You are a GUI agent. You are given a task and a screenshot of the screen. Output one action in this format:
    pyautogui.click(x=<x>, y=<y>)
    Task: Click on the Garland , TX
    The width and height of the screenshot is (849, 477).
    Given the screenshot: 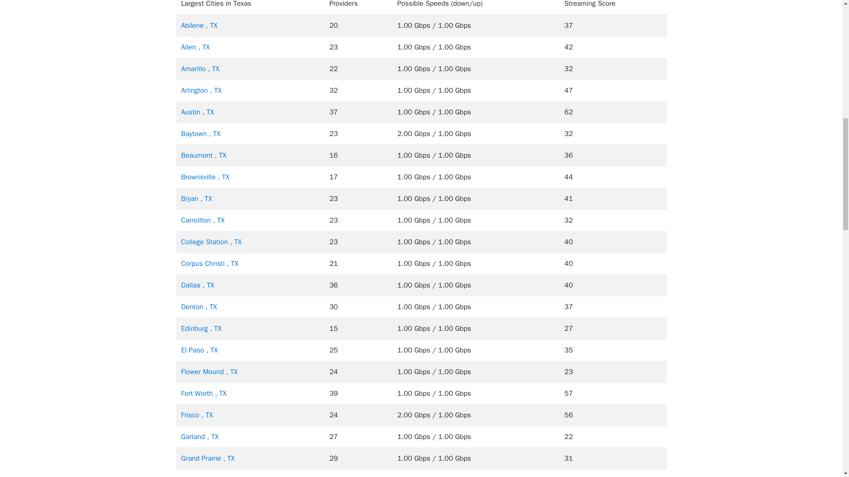 What is the action you would take?
    pyautogui.click(x=200, y=436)
    